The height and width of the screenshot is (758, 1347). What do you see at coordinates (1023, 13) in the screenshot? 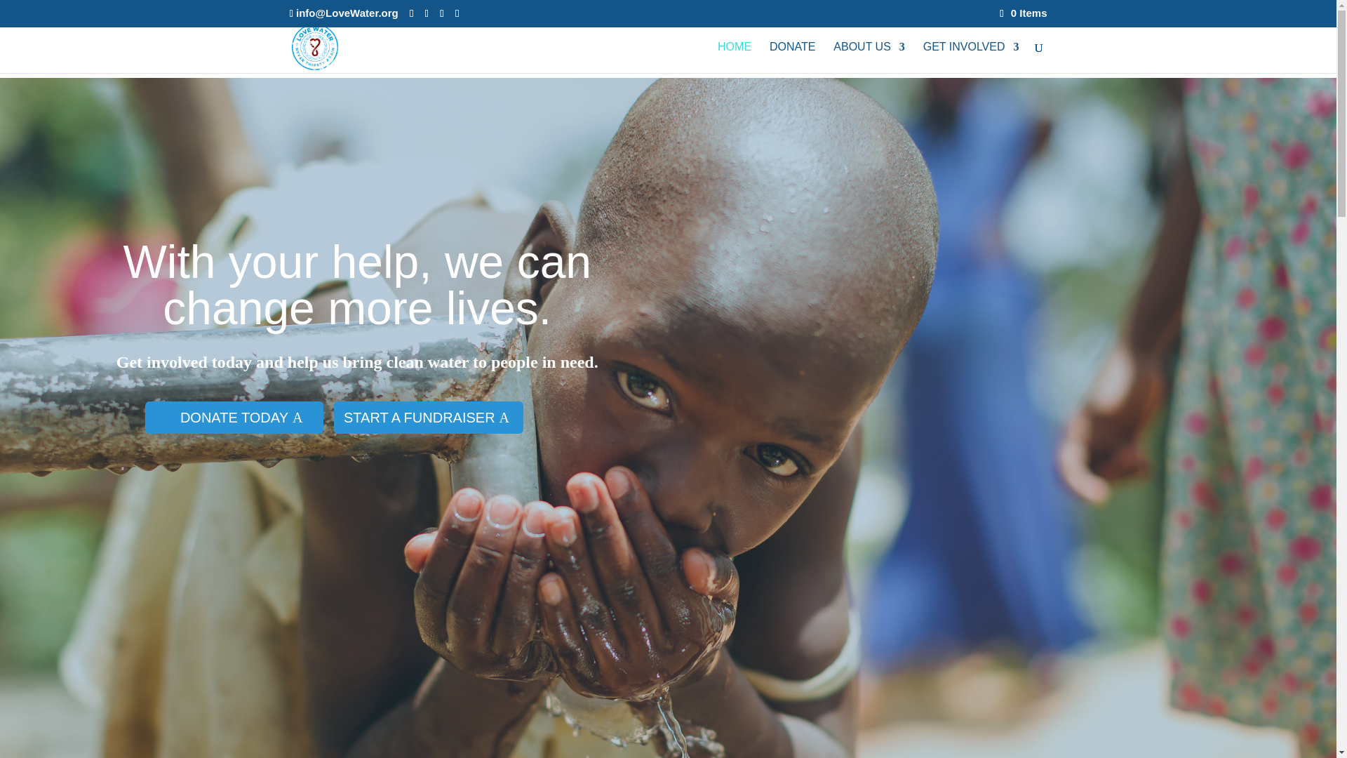
I see `0 Items` at bounding box center [1023, 13].